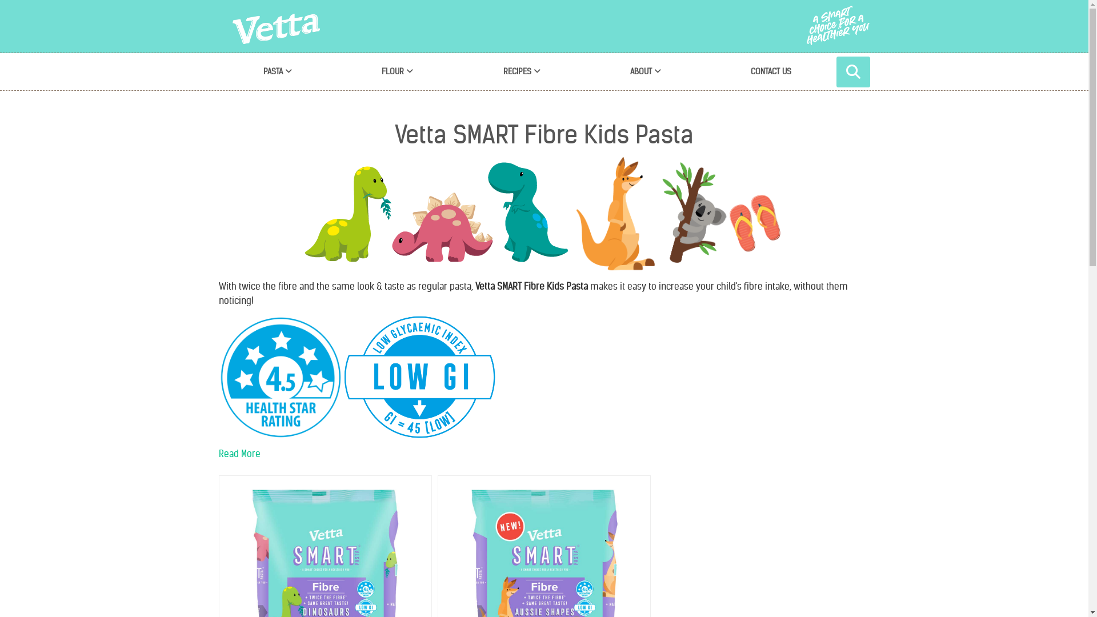  What do you see at coordinates (646, 72) in the screenshot?
I see `ABOUT` at bounding box center [646, 72].